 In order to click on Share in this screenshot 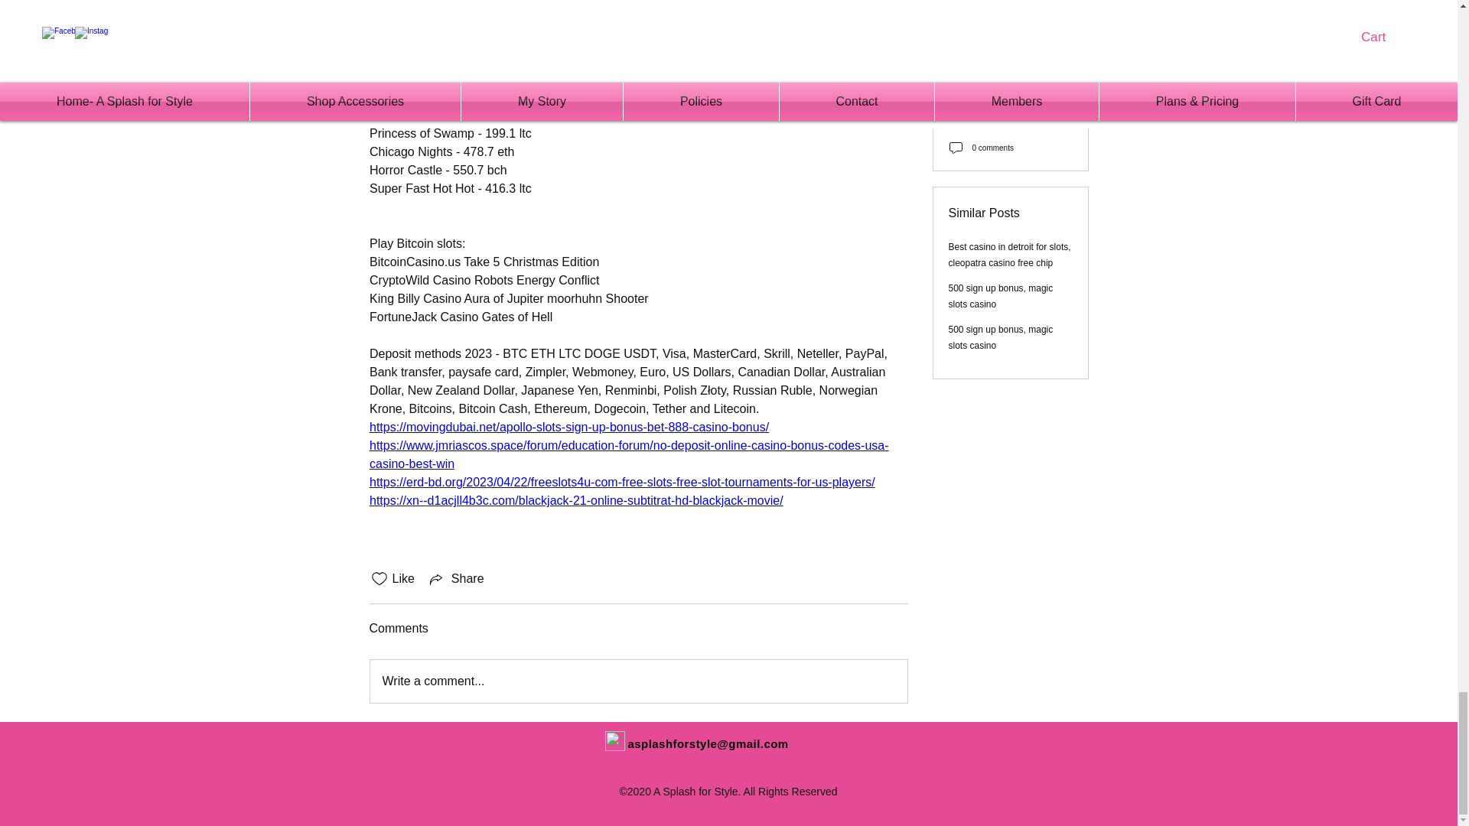, I will do `click(456, 578)`.